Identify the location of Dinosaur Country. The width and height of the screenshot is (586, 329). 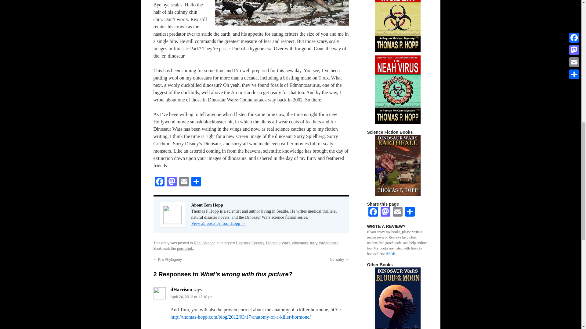
(250, 243).